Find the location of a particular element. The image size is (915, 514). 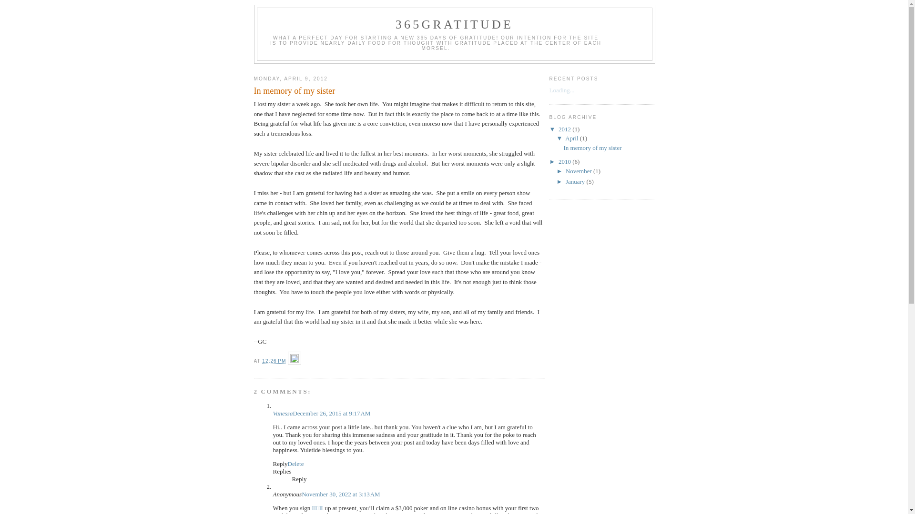

Reply is located at coordinates (299, 479).